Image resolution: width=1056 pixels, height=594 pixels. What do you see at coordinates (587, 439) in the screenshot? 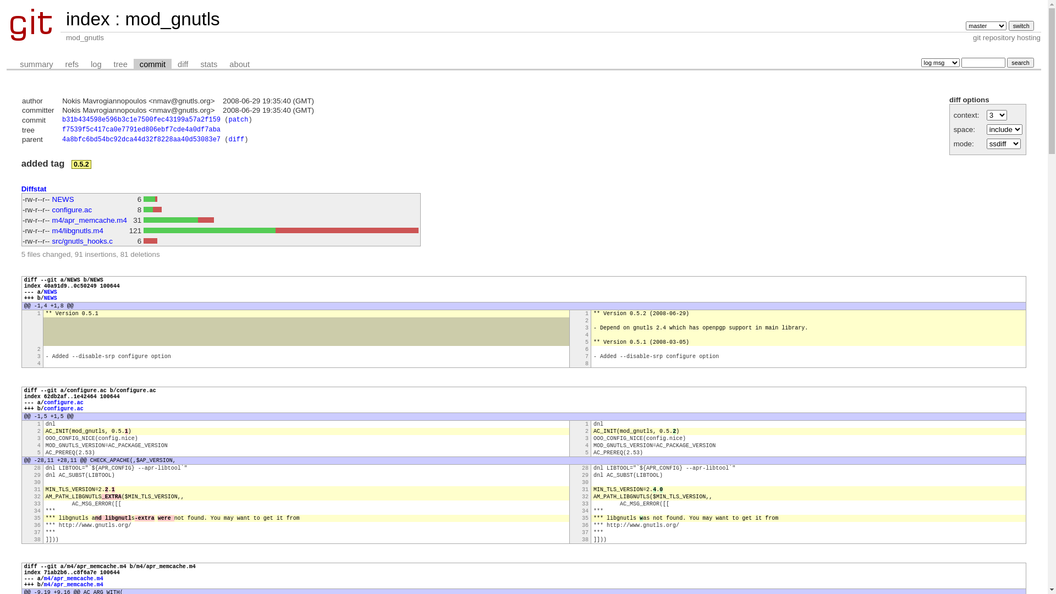
I see `3` at bounding box center [587, 439].